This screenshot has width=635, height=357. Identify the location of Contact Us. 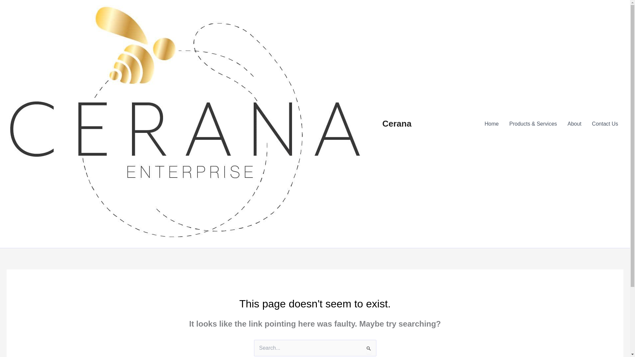
(605, 124).